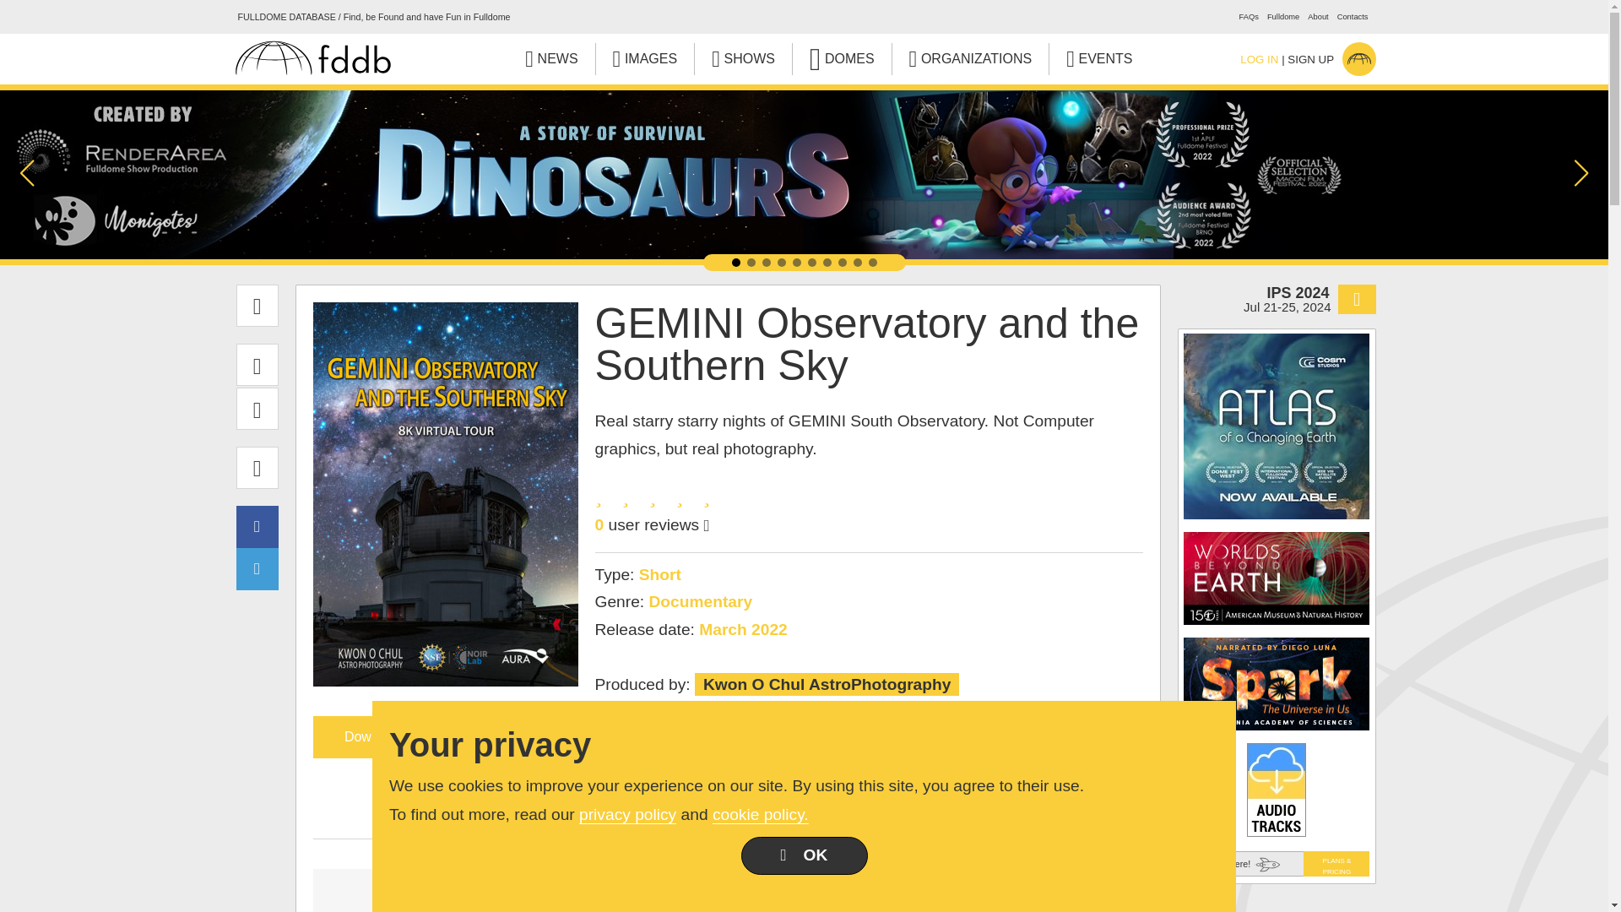 The image size is (1621, 912). I want to click on Contacts, so click(1353, 17).